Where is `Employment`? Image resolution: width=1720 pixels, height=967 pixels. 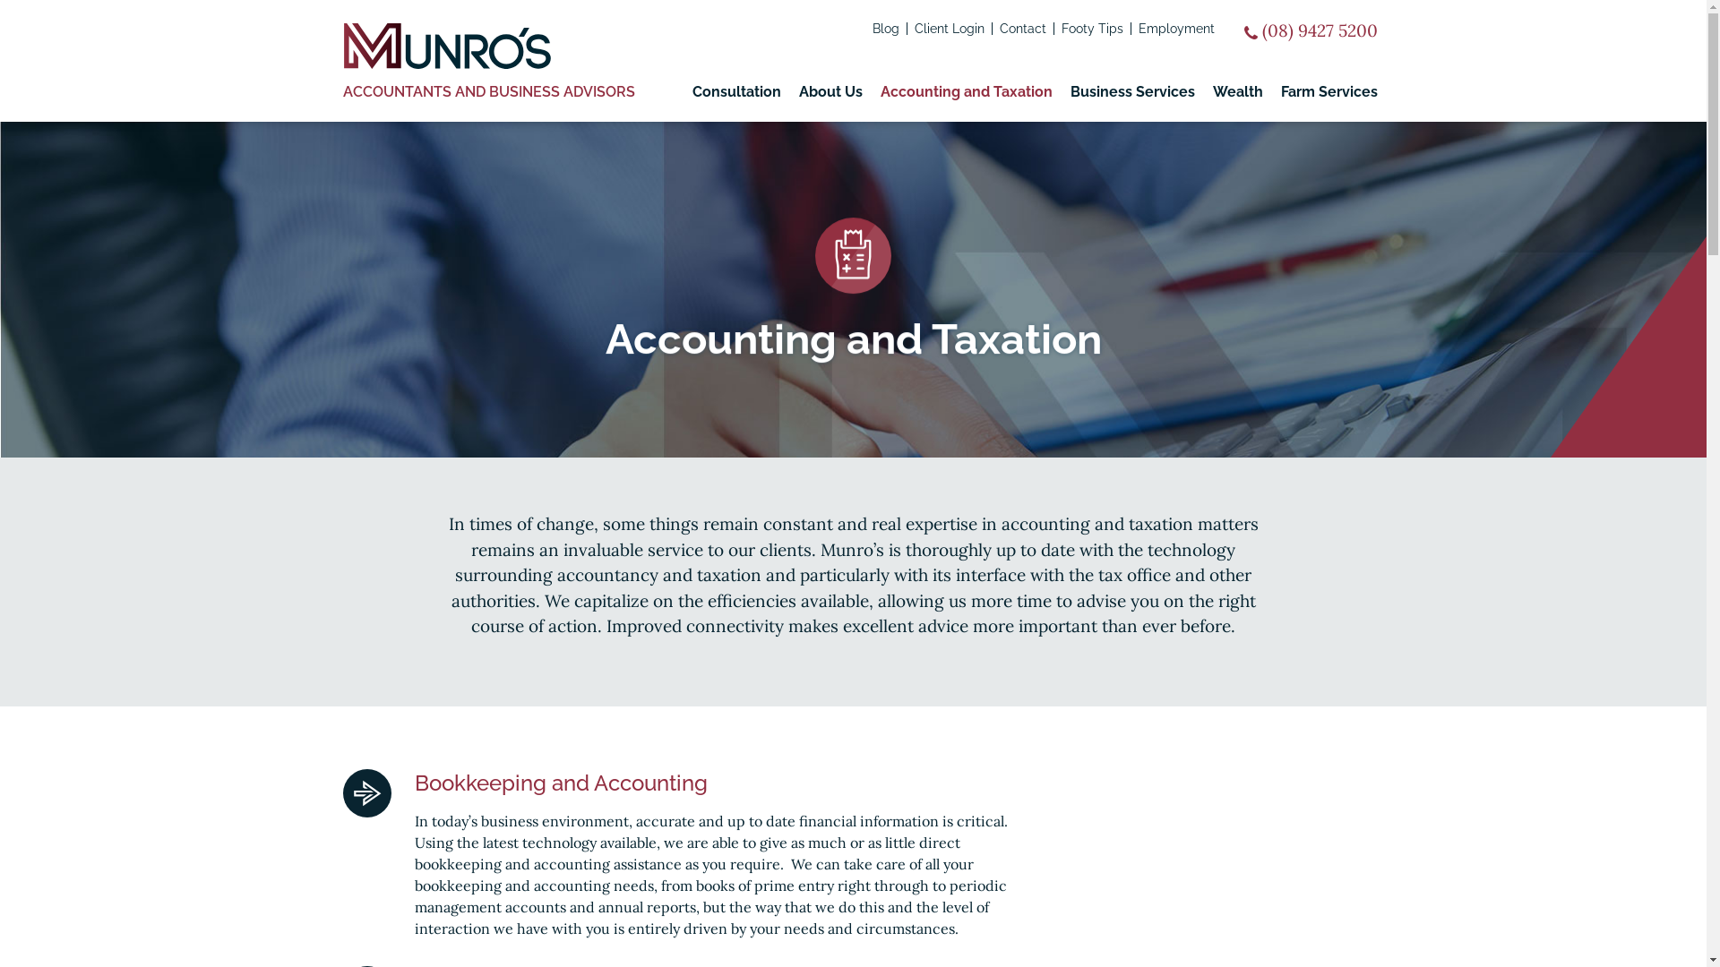 Employment is located at coordinates (1175, 29).